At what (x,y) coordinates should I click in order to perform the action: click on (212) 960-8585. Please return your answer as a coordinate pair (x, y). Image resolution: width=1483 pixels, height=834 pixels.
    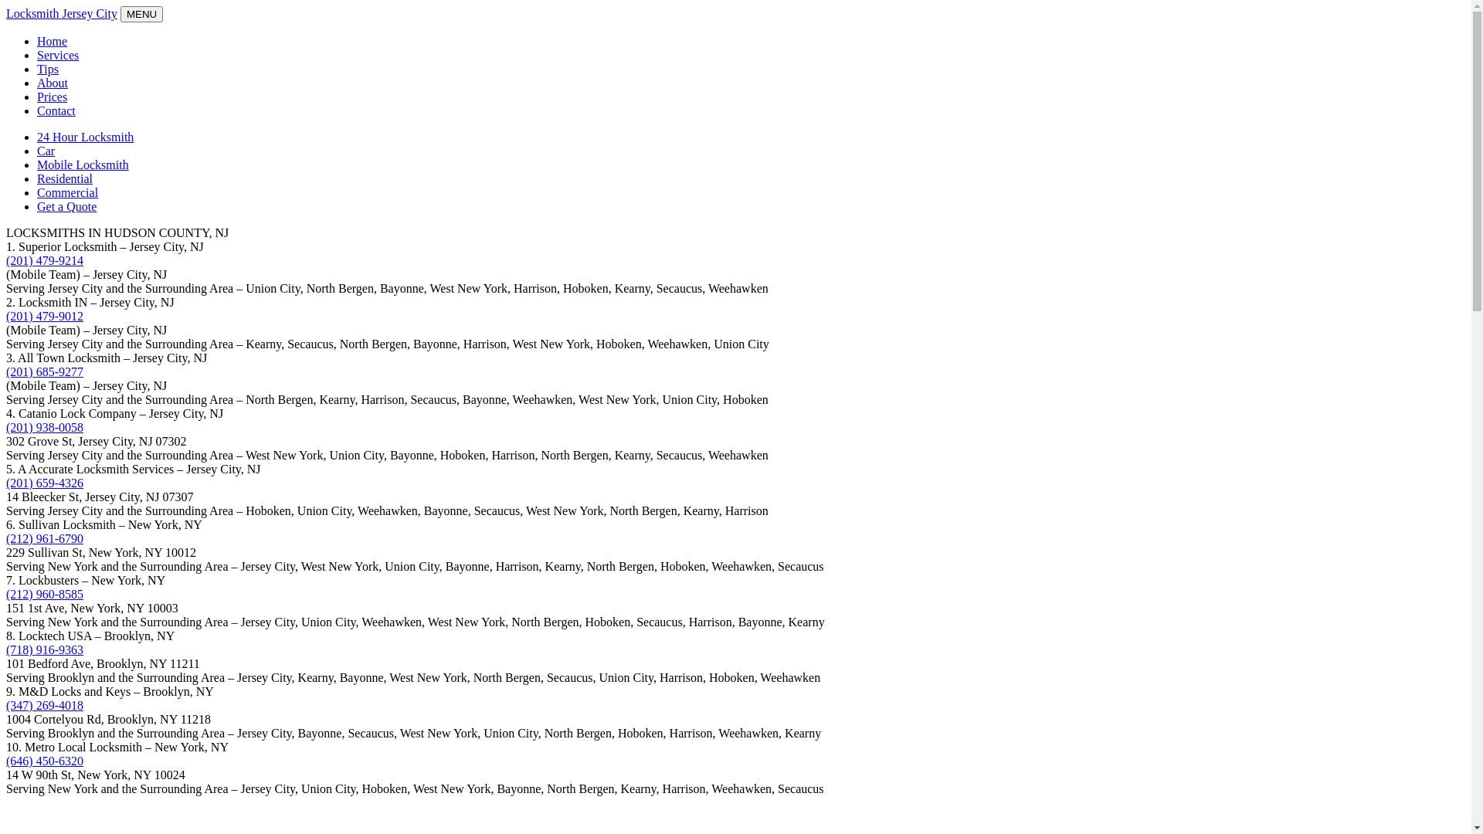
    Looking at the image, I should click on (45, 595).